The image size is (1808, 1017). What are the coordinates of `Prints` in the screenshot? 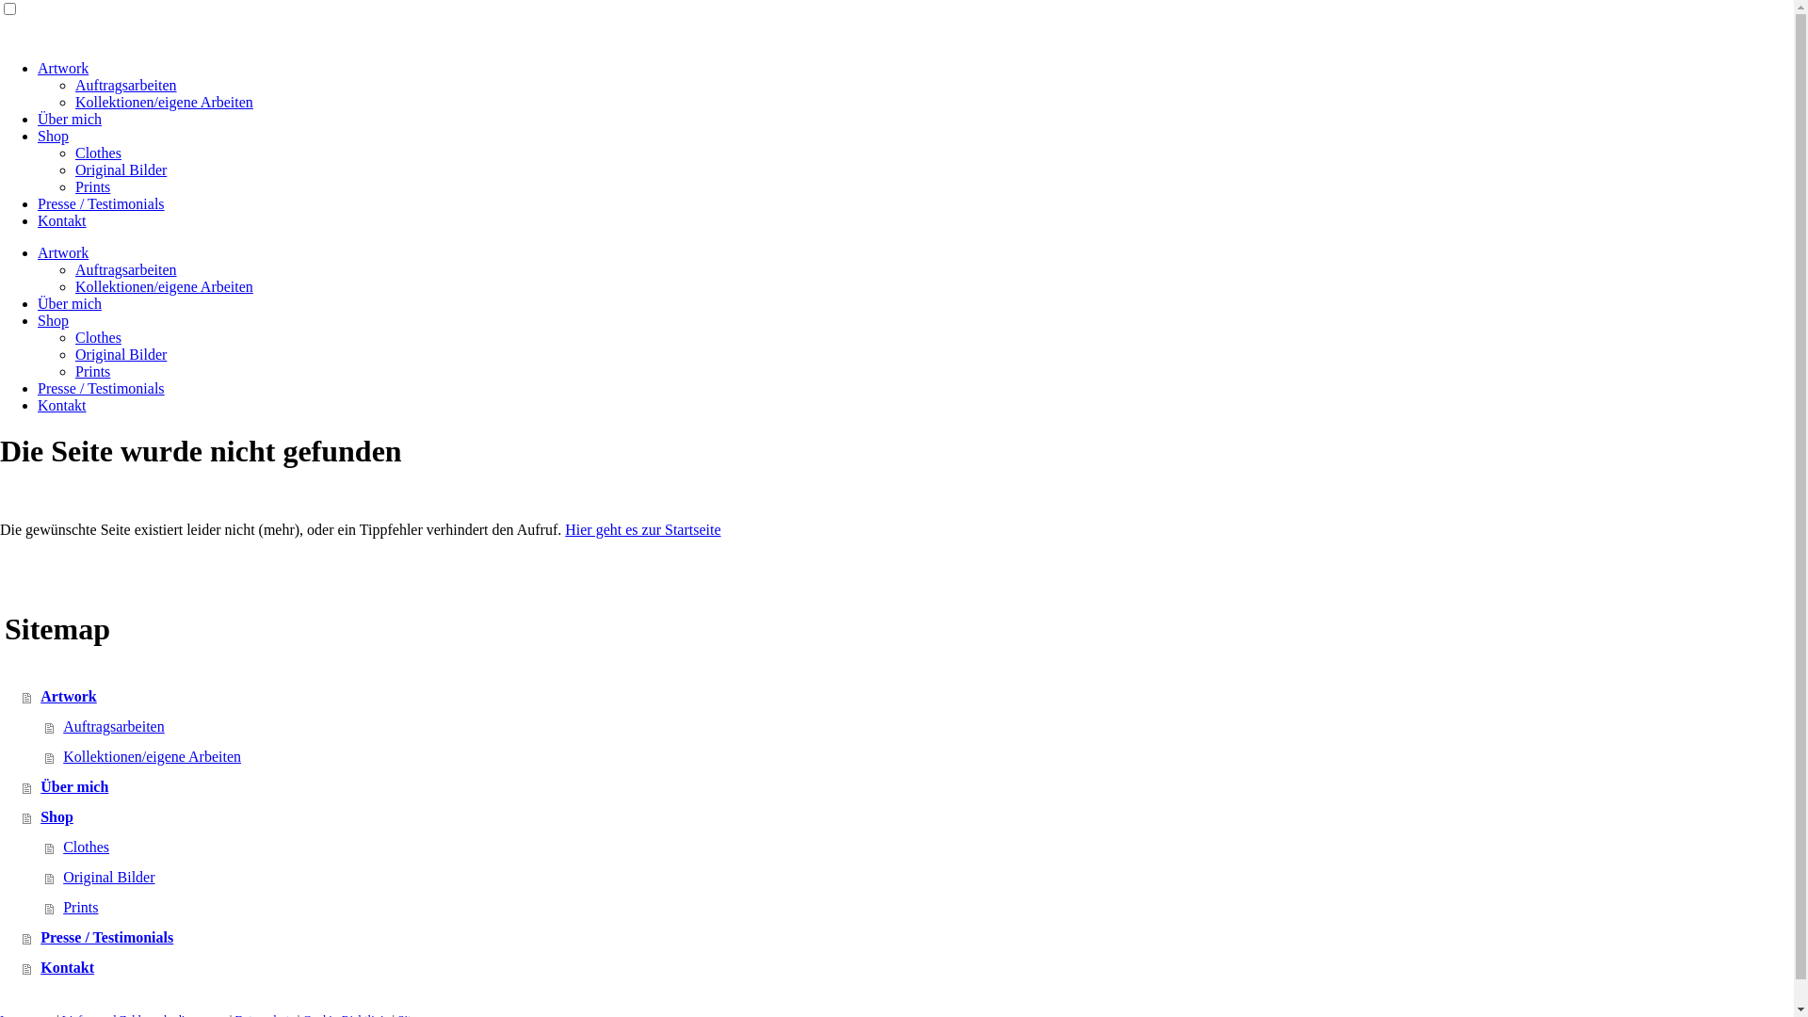 It's located at (919, 908).